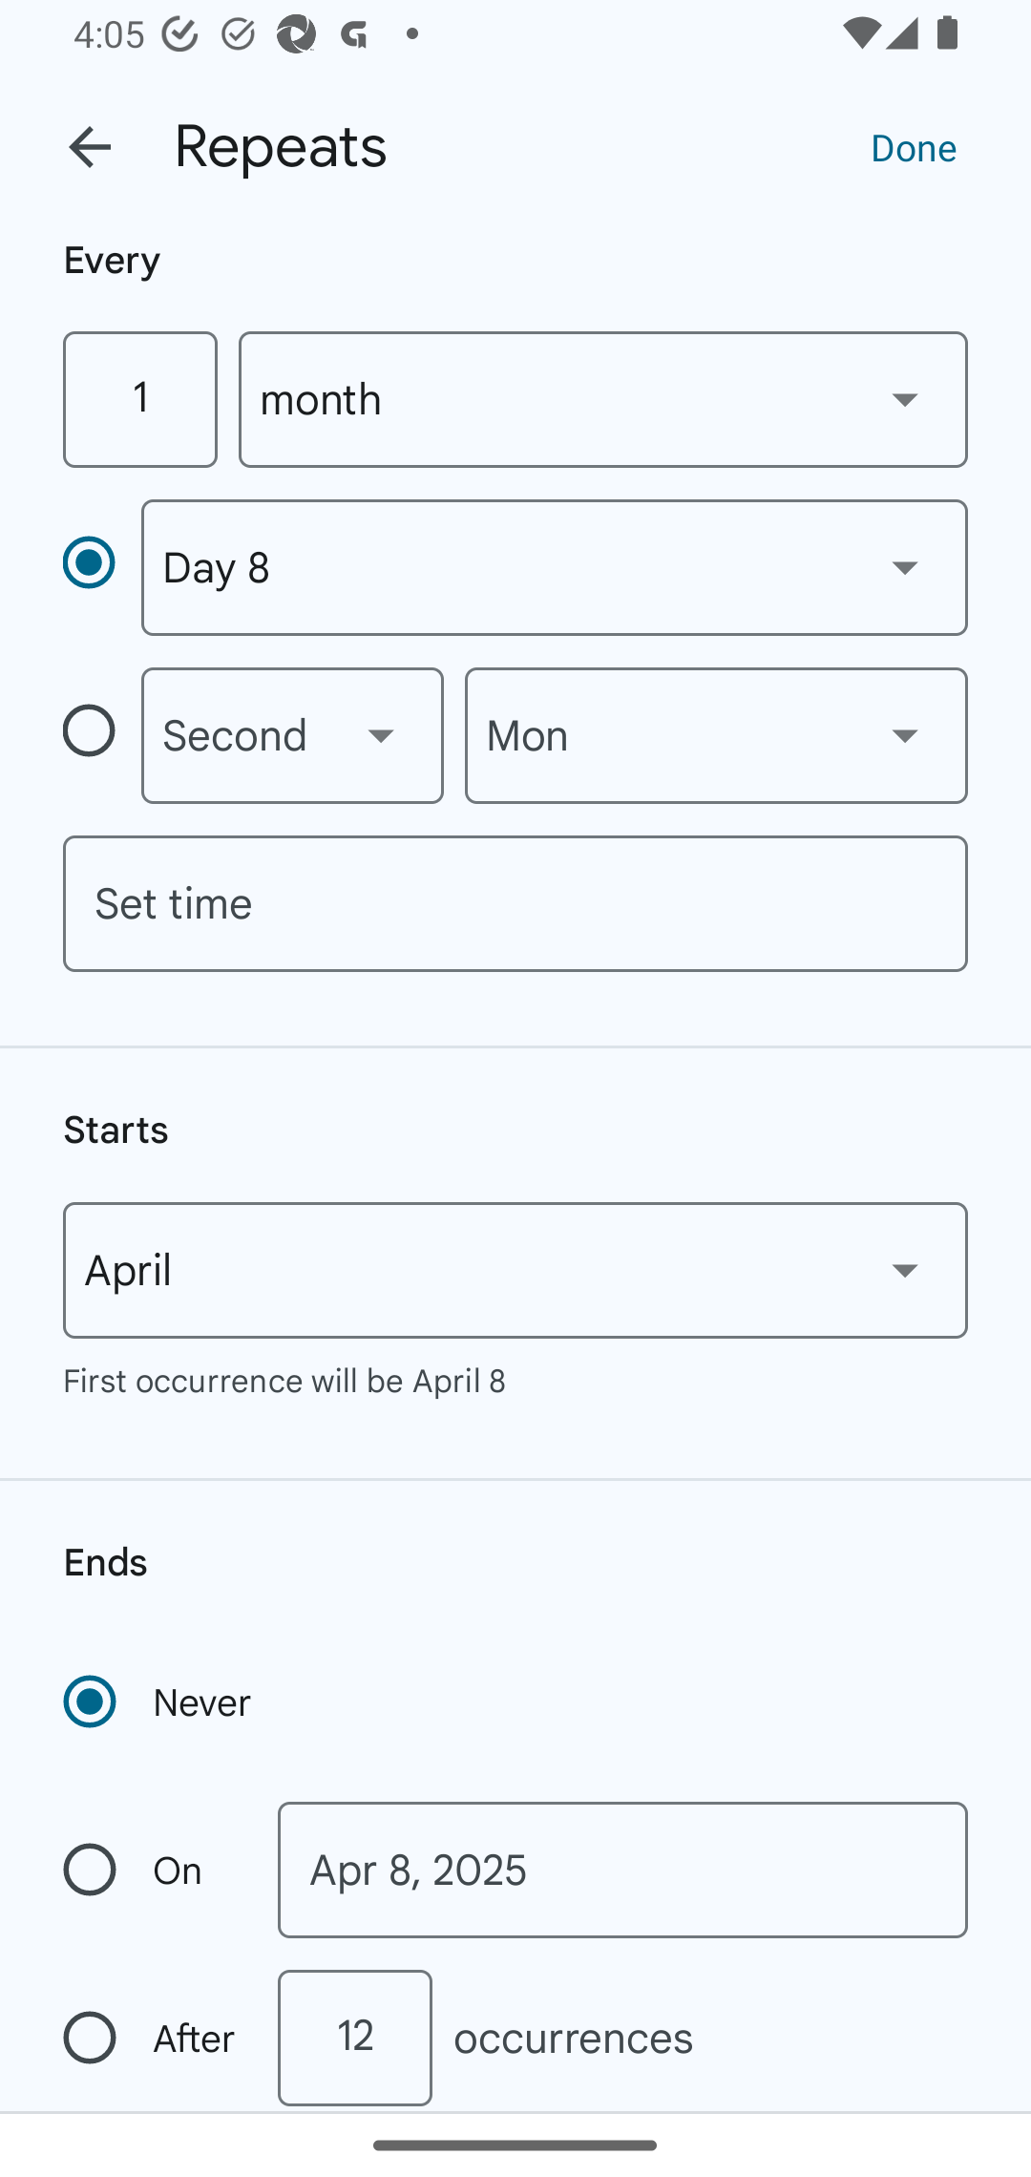 The height and width of the screenshot is (2177, 1031). I want to click on Apr 8, 2025, so click(622, 1870).